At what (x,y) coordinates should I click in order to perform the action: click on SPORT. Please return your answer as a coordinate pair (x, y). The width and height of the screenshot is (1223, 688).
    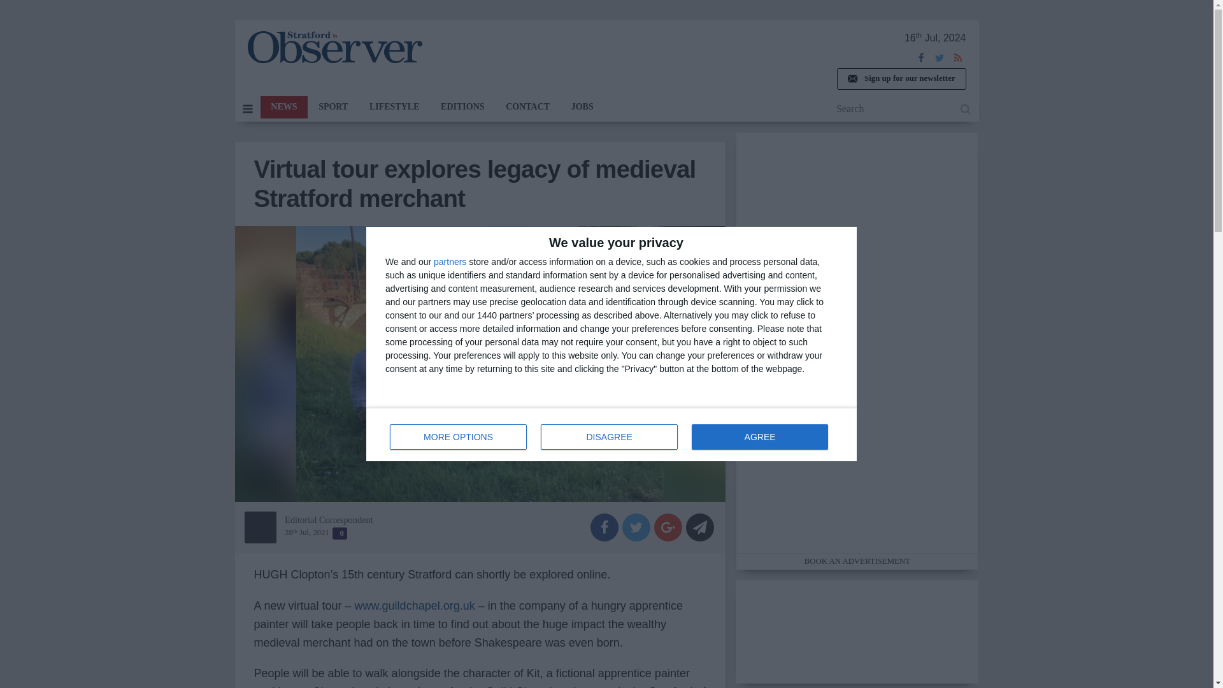
    Looking at the image, I should click on (333, 107).